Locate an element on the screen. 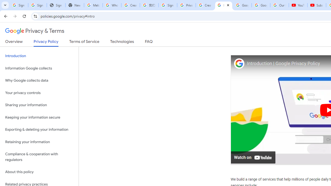  Who is my administrator? - Google Account Help is located at coordinates (112, 5).